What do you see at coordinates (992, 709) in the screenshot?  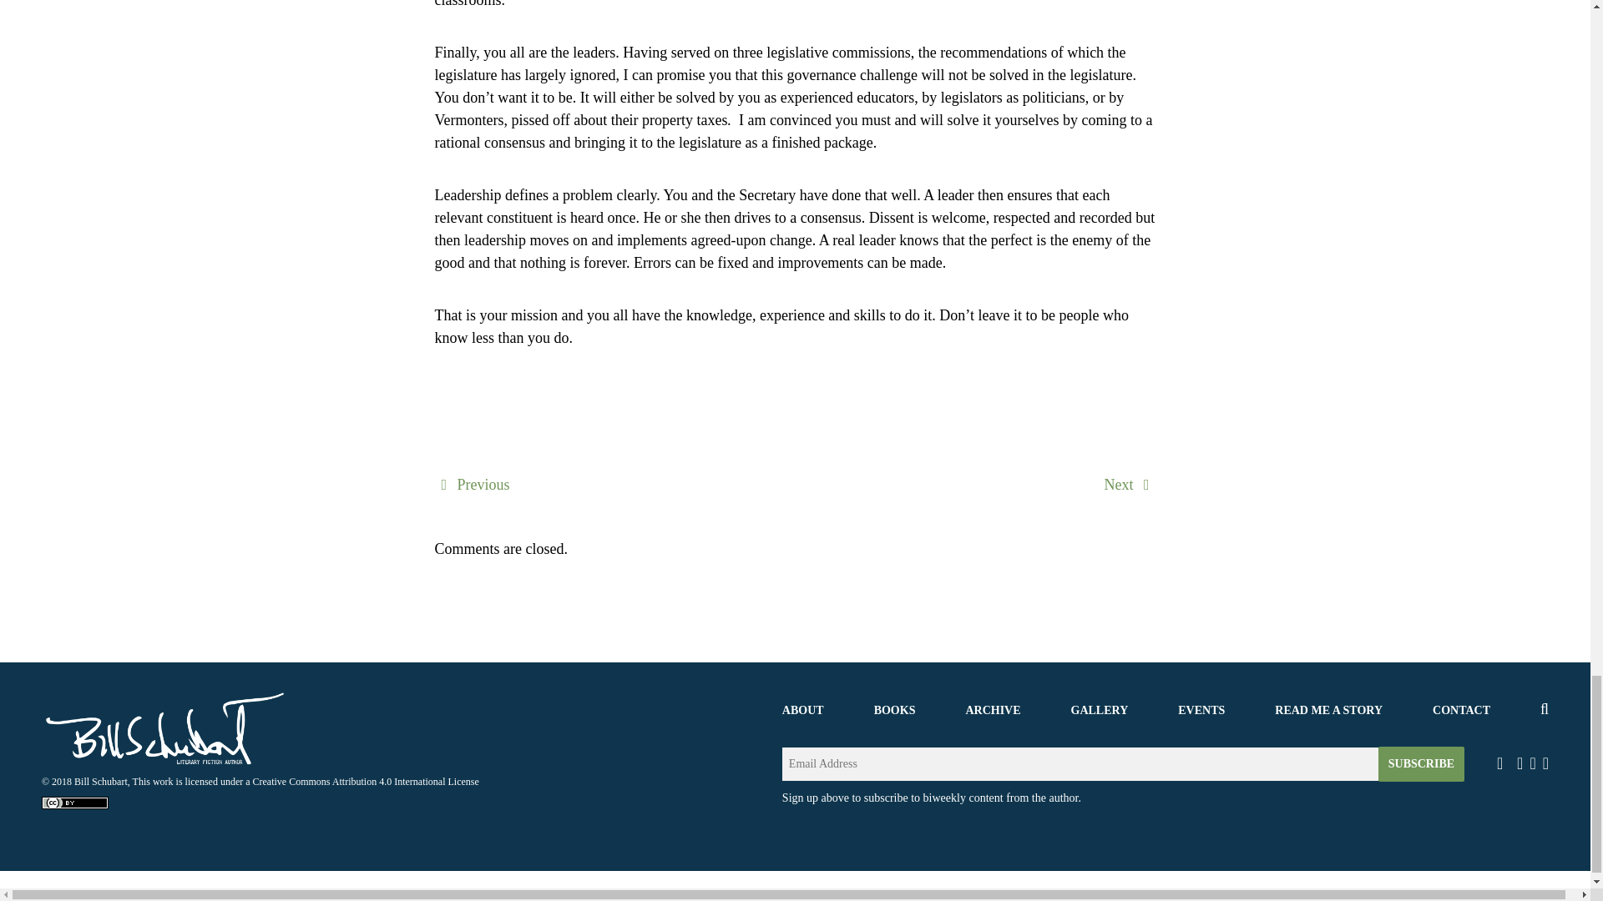 I see `ARCHIVE` at bounding box center [992, 709].